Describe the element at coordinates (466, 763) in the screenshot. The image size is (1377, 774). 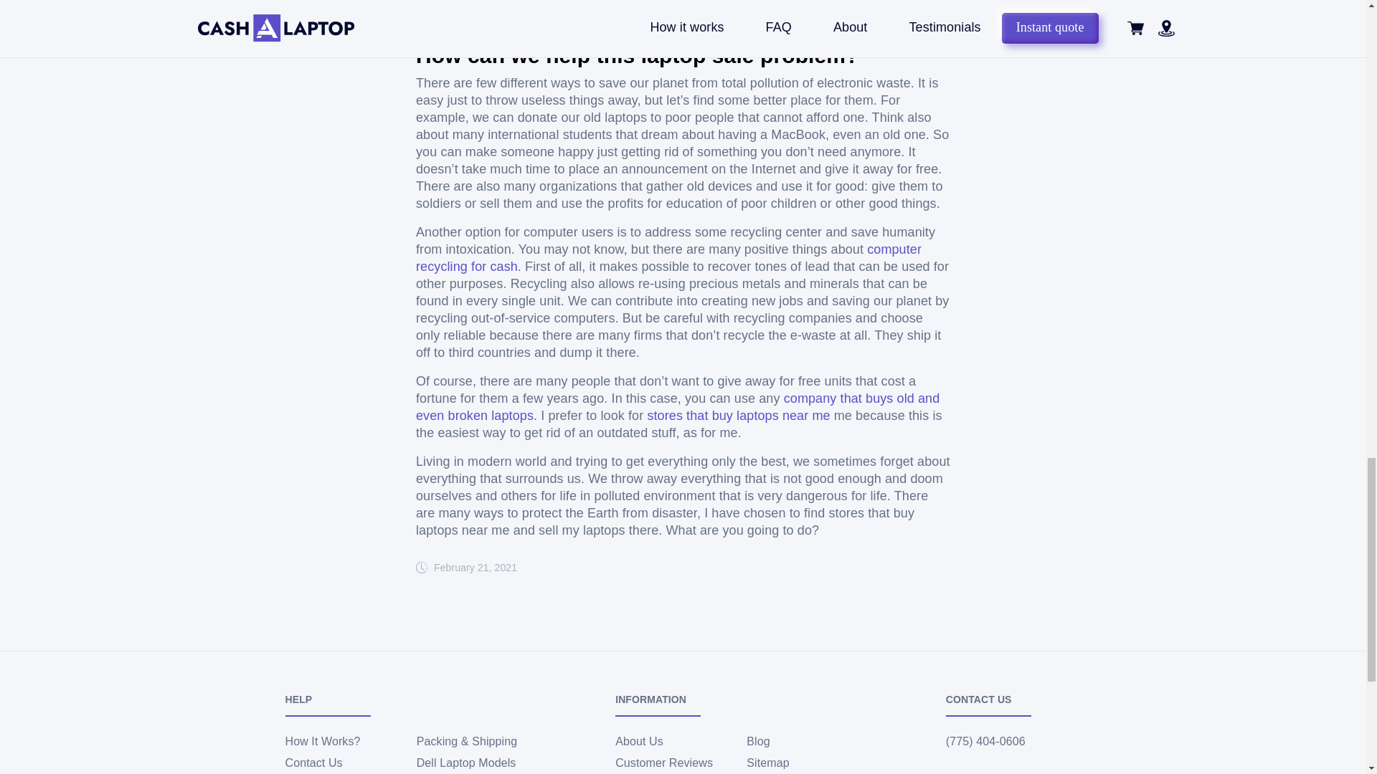
I see `Dell Laptop Models` at that location.